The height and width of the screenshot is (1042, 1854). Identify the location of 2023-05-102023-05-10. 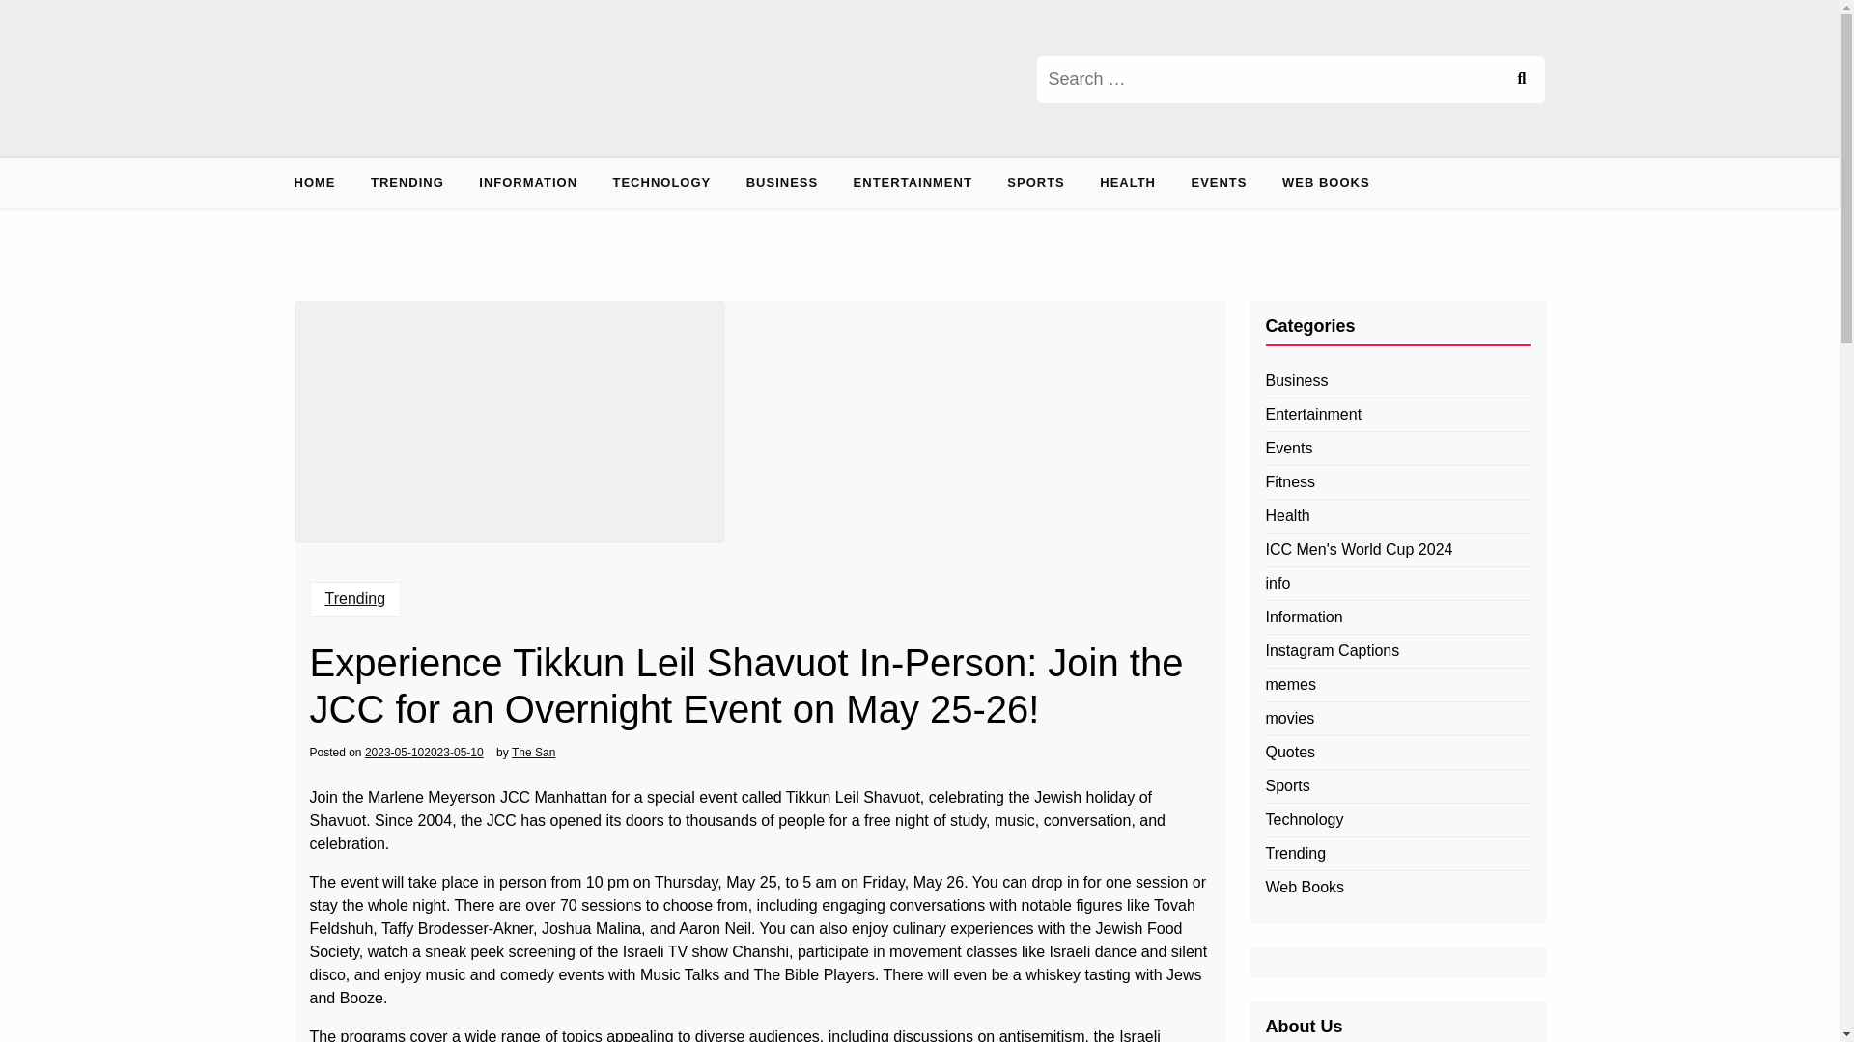
(425, 753).